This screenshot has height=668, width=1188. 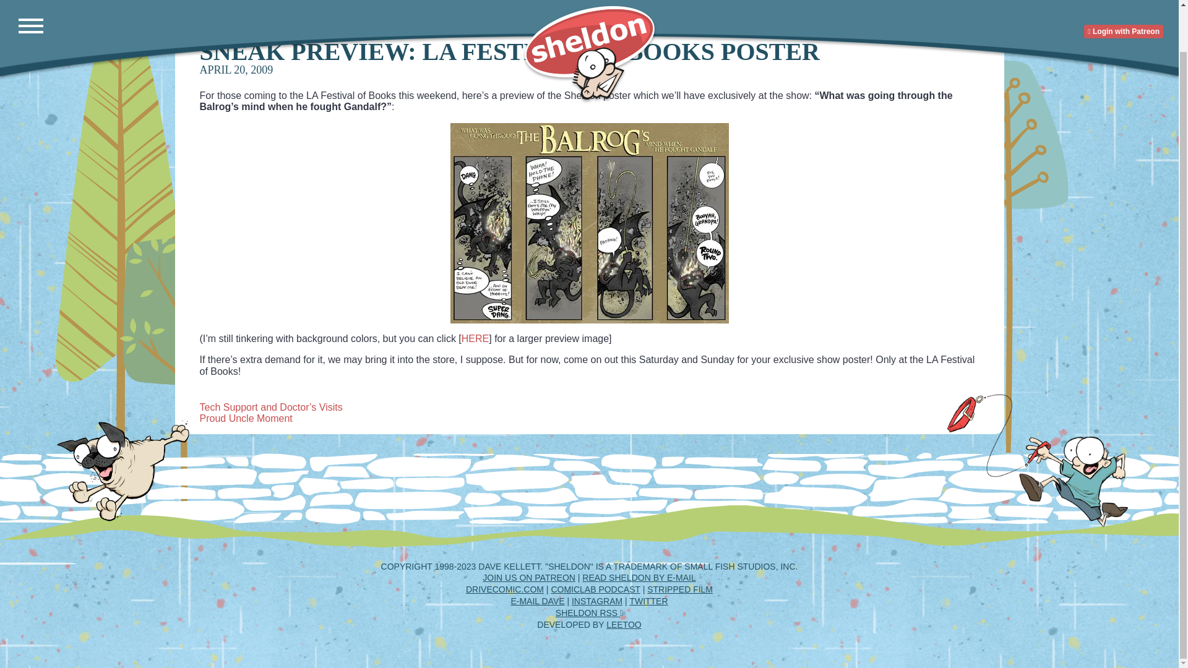 I want to click on HERE, so click(x=475, y=338).